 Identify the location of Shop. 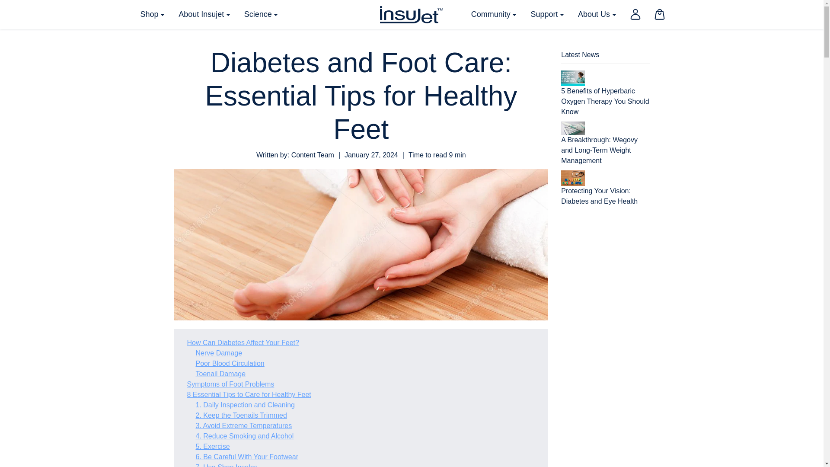
(152, 14).